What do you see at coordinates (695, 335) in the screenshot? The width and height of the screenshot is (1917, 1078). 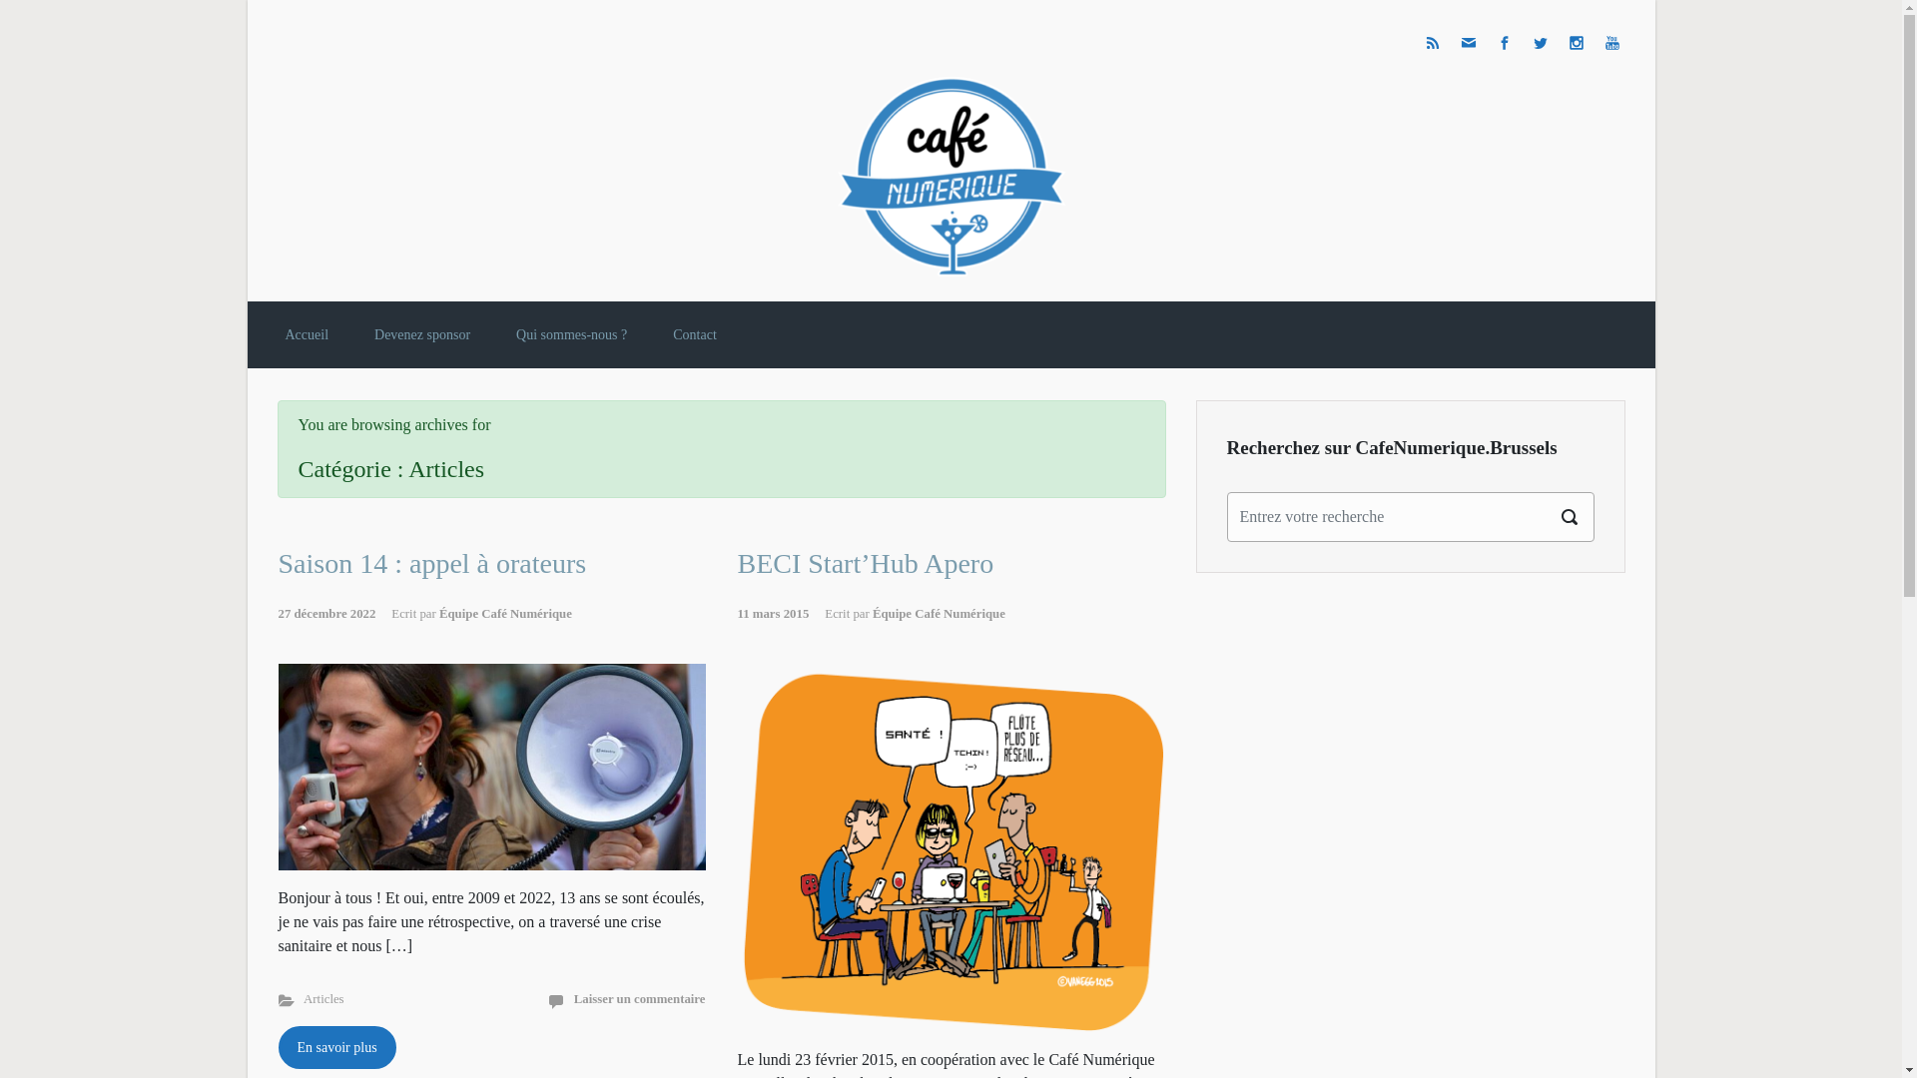 I see `Contact` at bounding box center [695, 335].